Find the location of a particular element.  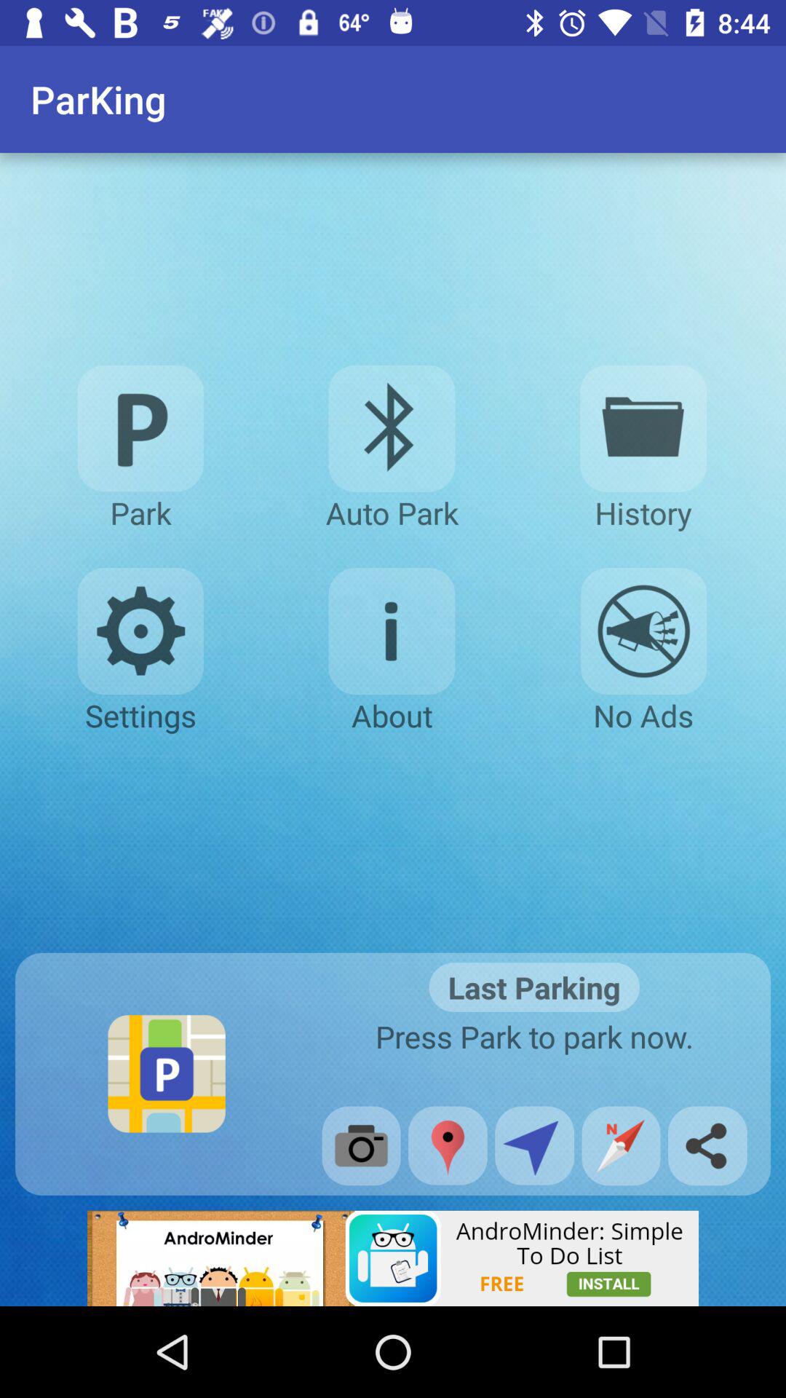

toggle to camera option is located at coordinates (361, 1146).